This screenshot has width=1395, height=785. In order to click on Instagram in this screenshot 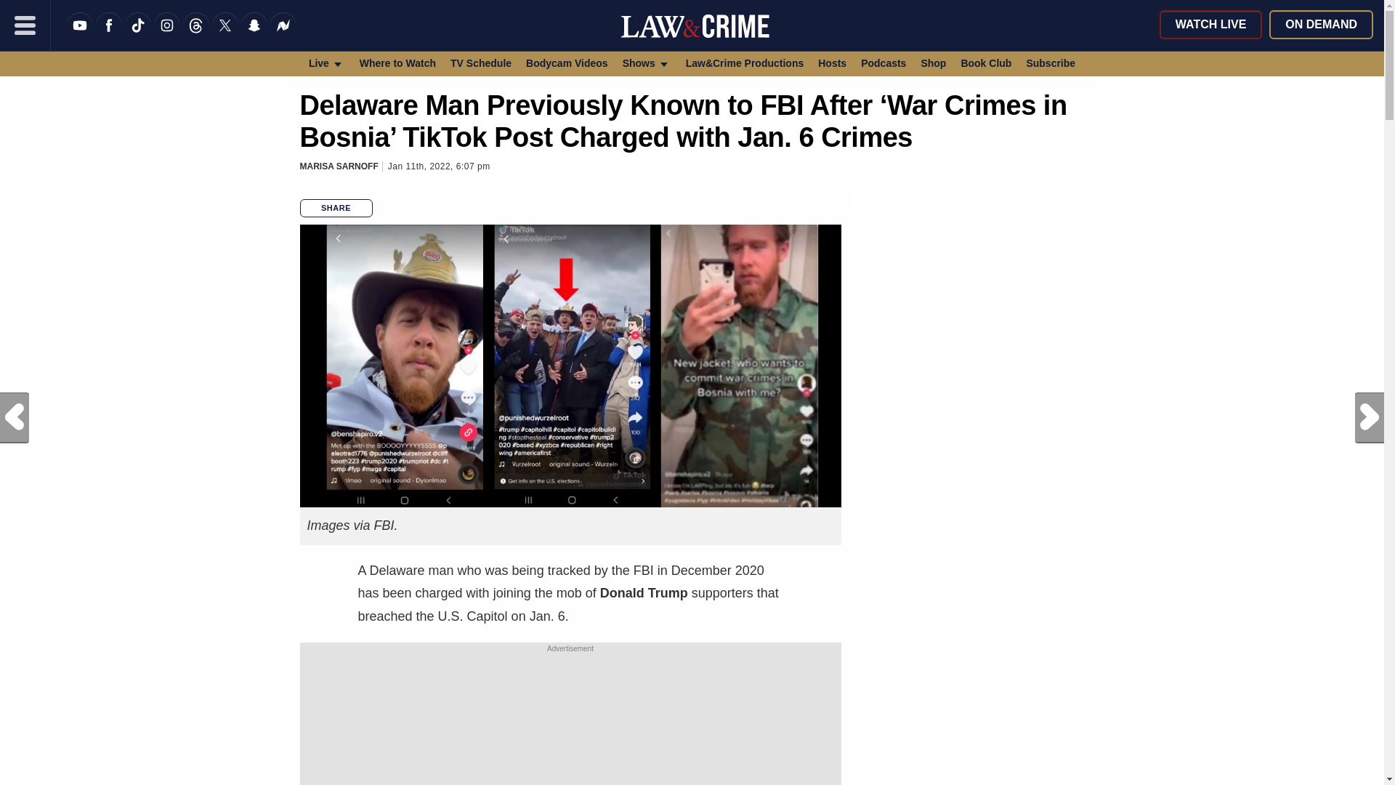, I will do `click(166, 34)`.